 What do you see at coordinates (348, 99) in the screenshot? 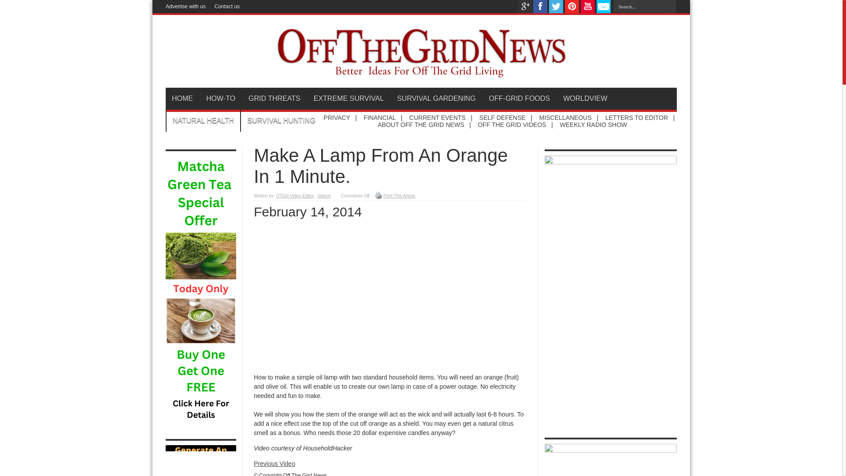
I see `EXTREME SURVIVAL` at bounding box center [348, 99].